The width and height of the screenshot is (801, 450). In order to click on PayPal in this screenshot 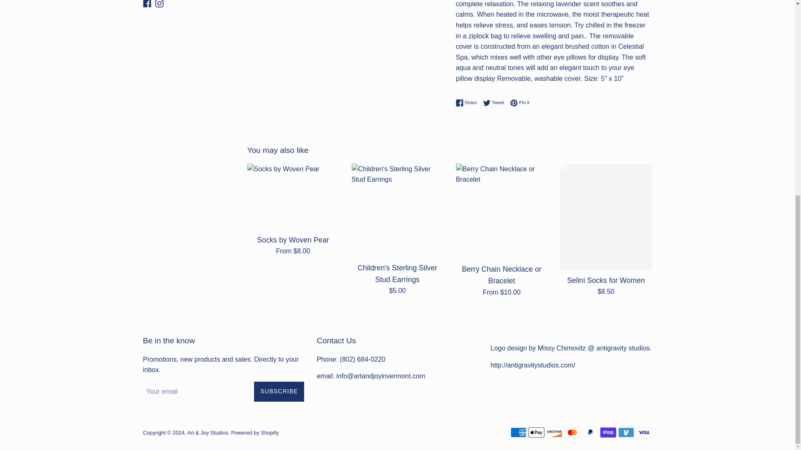, I will do `click(590, 432)`.